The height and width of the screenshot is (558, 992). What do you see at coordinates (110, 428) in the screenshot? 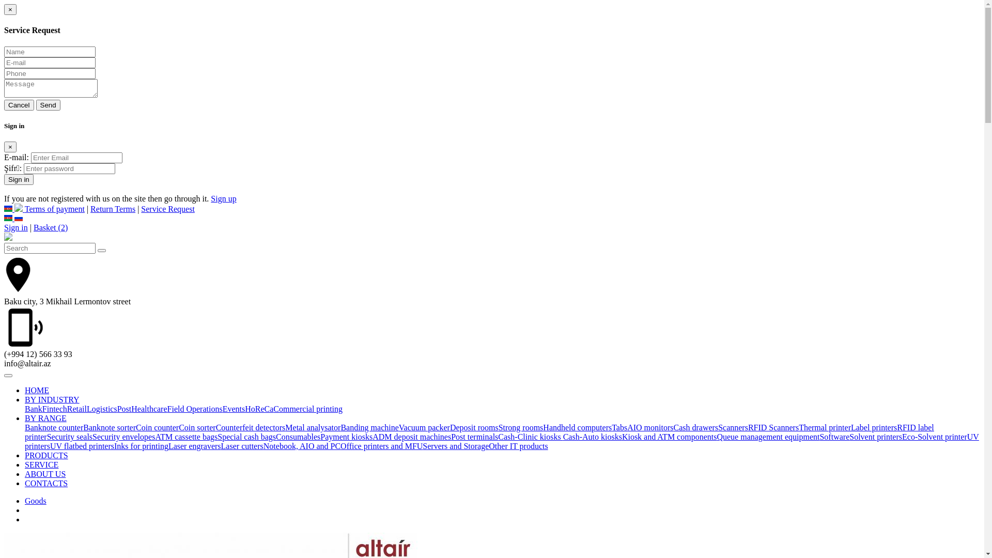
I see `Banknote sorter` at bounding box center [110, 428].